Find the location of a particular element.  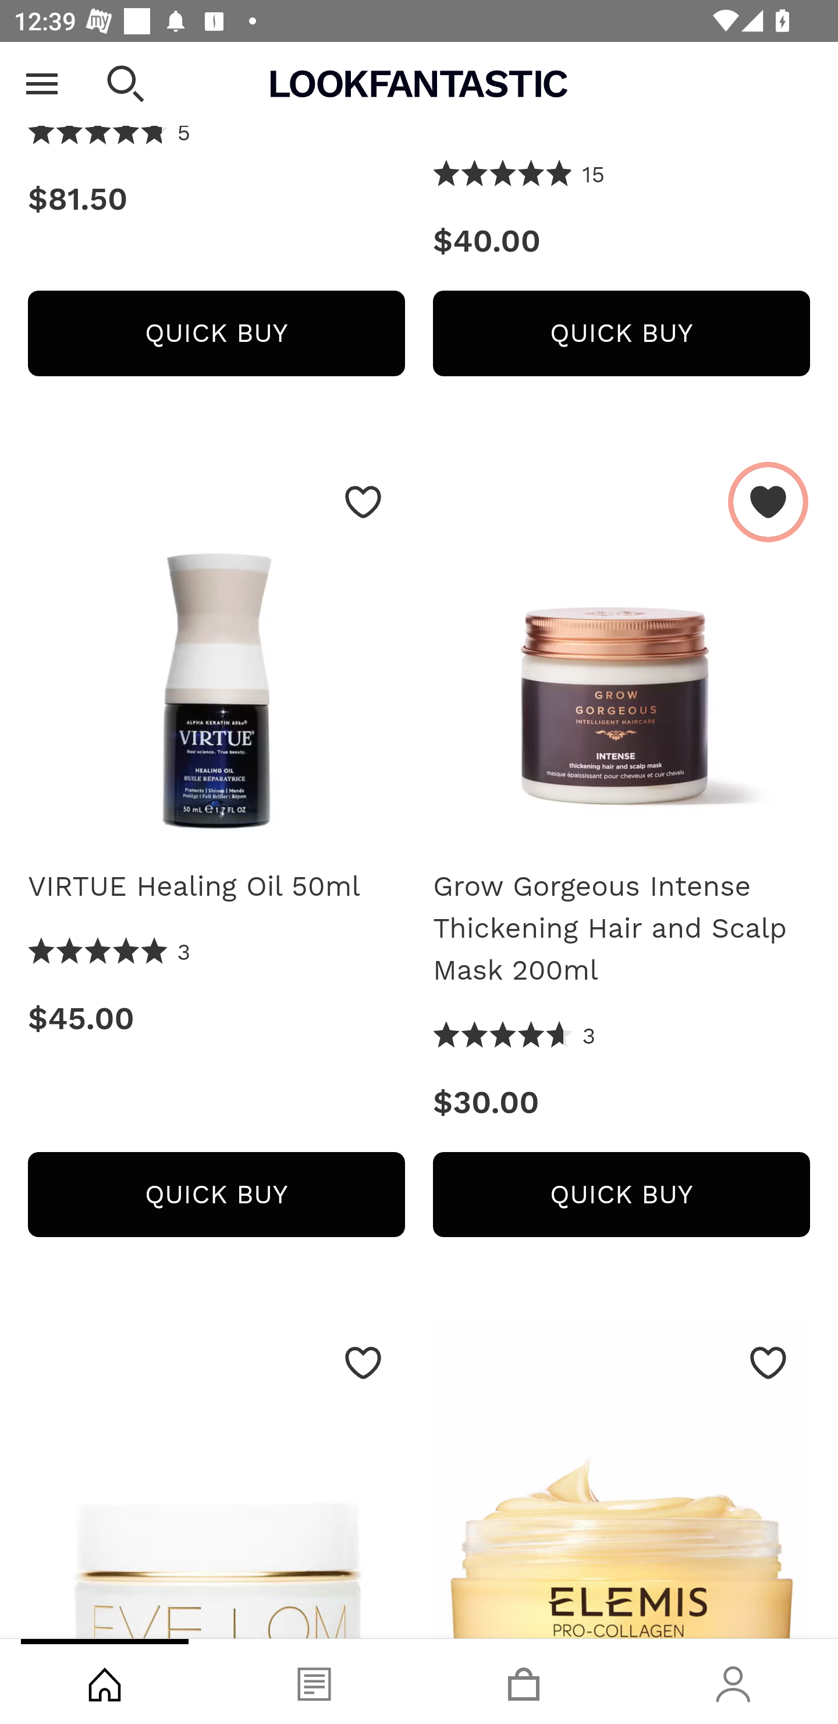

Save to Wishlist is located at coordinates (363, 1363).